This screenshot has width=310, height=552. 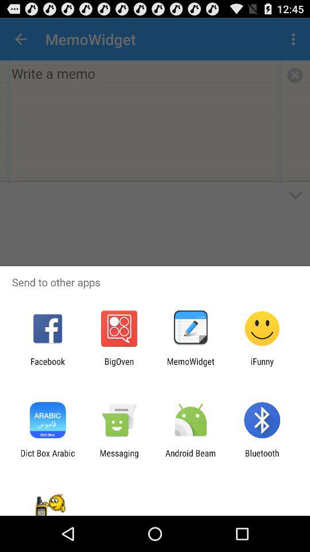 I want to click on choose icon to the right of bigoven icon, so click(x=191, y=366).